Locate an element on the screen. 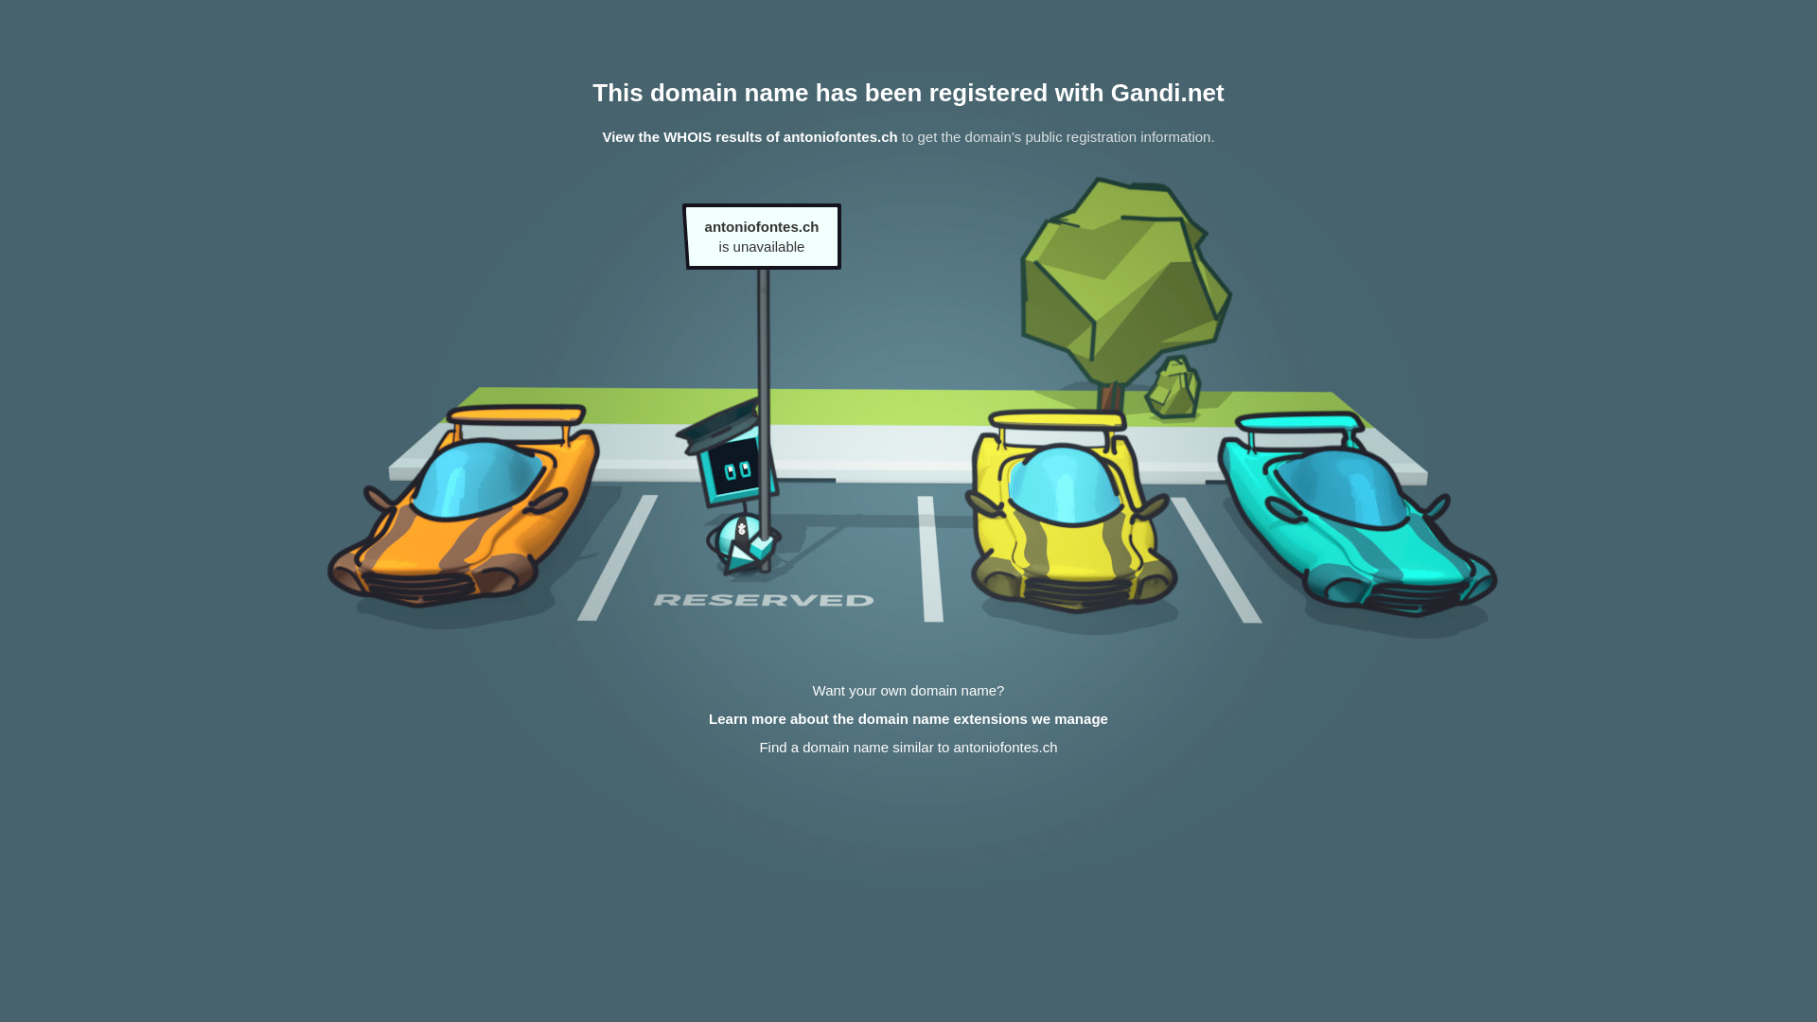 Image resolution: width=1817 pixels, height=1022 pixels. Find a domain name similar to antoniofontes.ch is located at coordinates (908, 748).